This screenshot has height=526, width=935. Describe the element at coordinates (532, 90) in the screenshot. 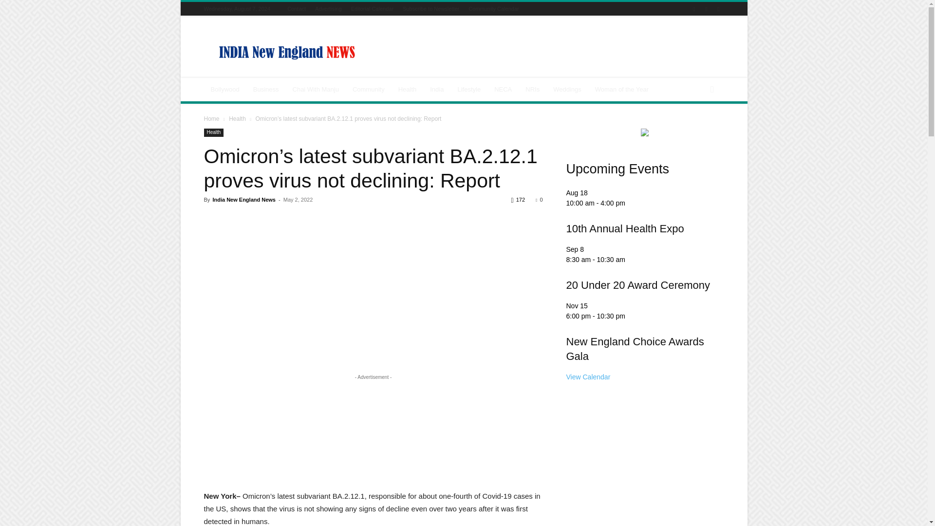

I see `NRIs` at that location.